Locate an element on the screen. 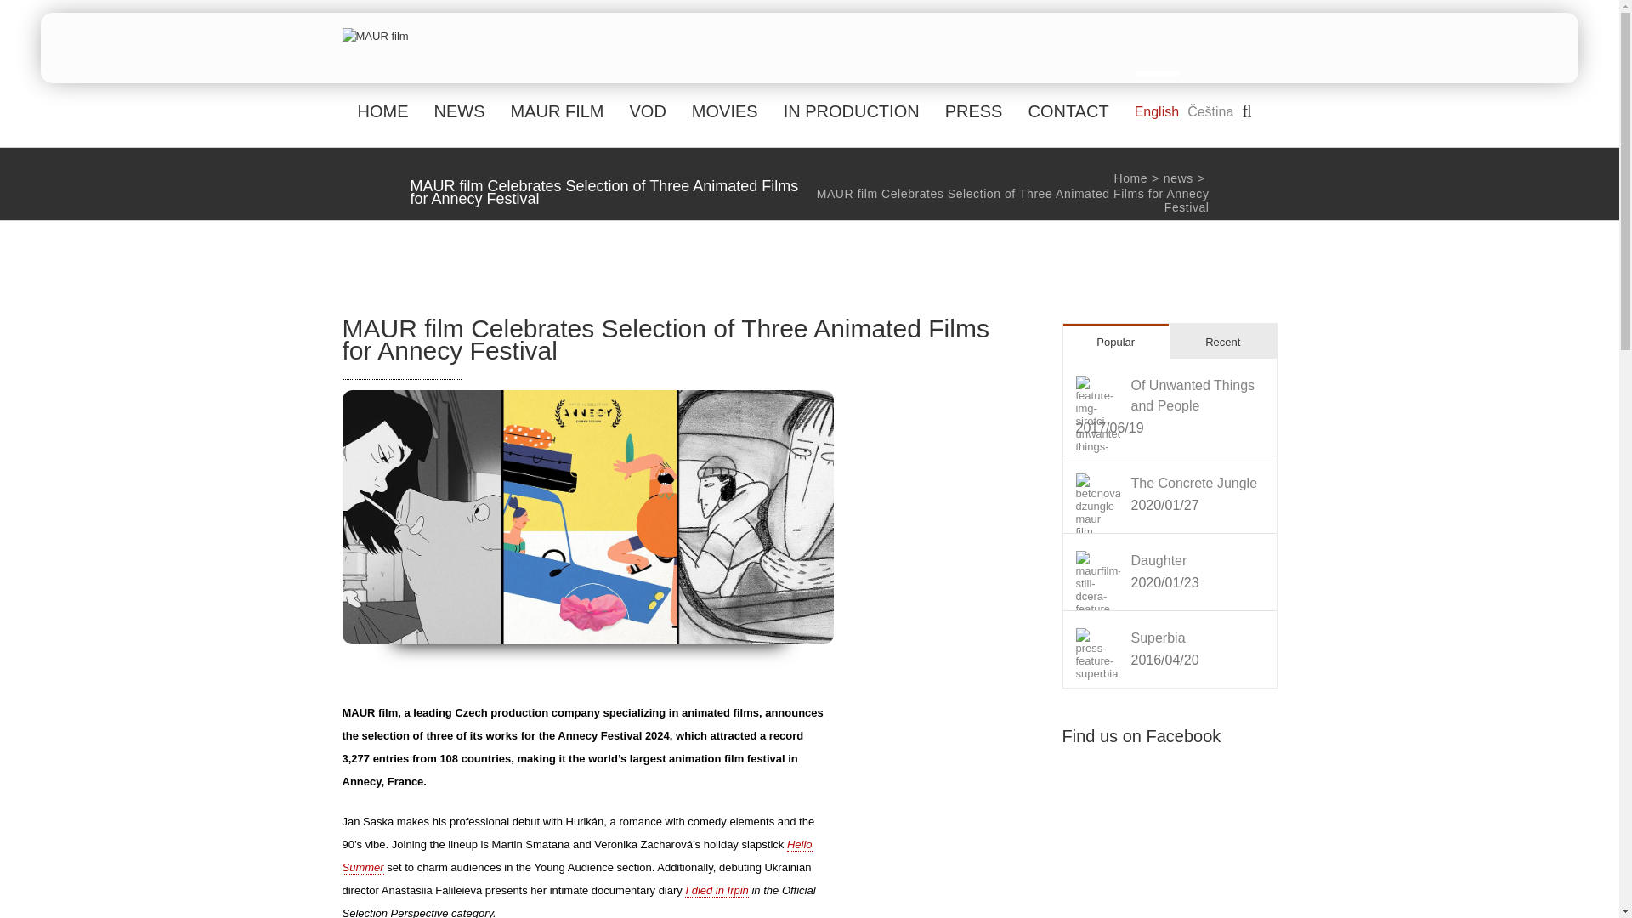  Contact is located at coordinates (1068, 109).